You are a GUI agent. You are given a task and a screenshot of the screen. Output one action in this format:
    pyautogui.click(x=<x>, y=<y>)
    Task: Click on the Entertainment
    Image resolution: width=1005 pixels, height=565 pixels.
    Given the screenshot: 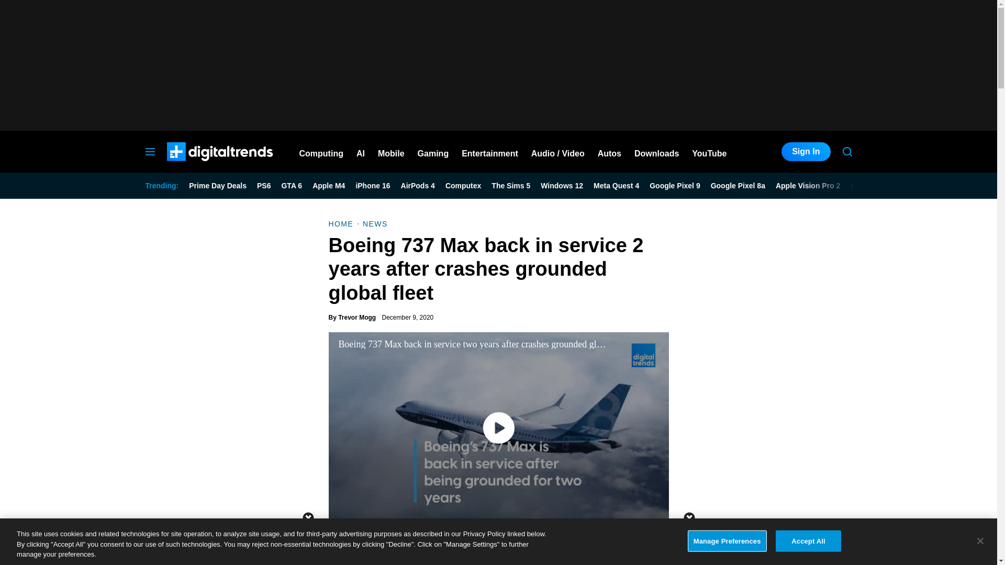 What is the action you would take?
    pyautogui.click(x=490, y=152)
    